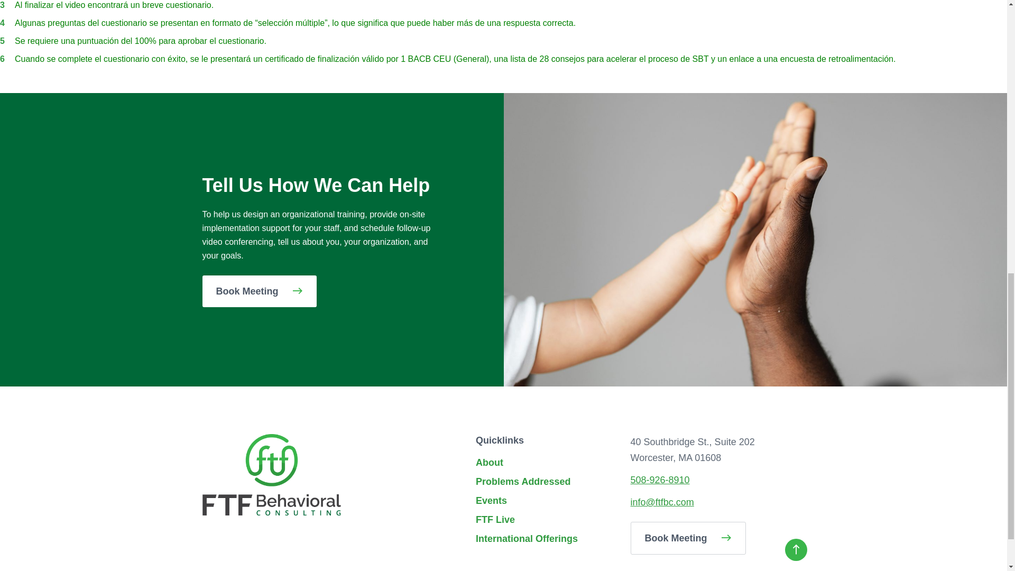 The width and height of the screenshot is (1015, 571). I want to click on Problems Addressed, so click(523, 481).